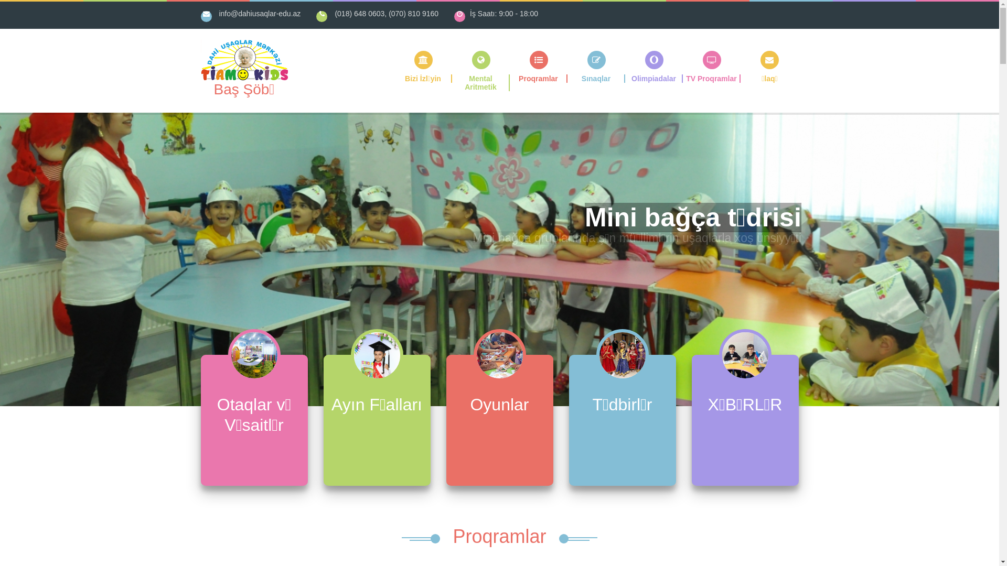 This screenshot has width=1007, height=566. I want to click on Proqramlar, so click(539, 67).